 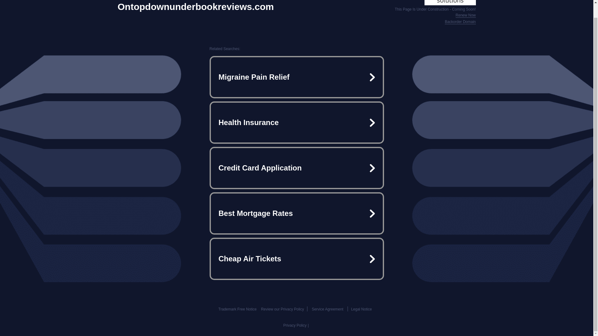 What do you see at coordinates (282, 309) in the screenshot?
I see `Review our Privacy Policy` at bounding box center [282, 309].